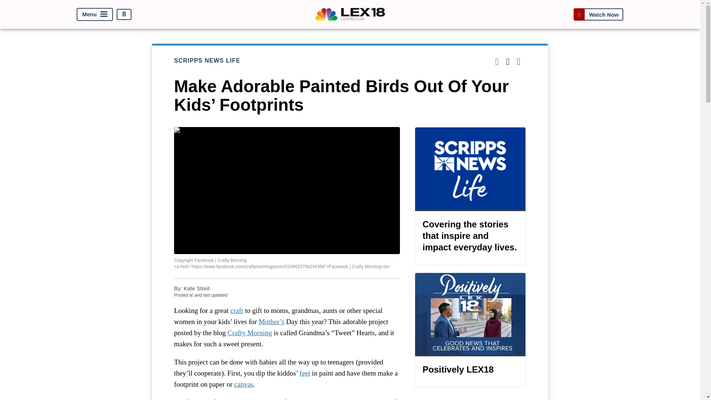  I want to click on Watch Now, so click(598, 14).